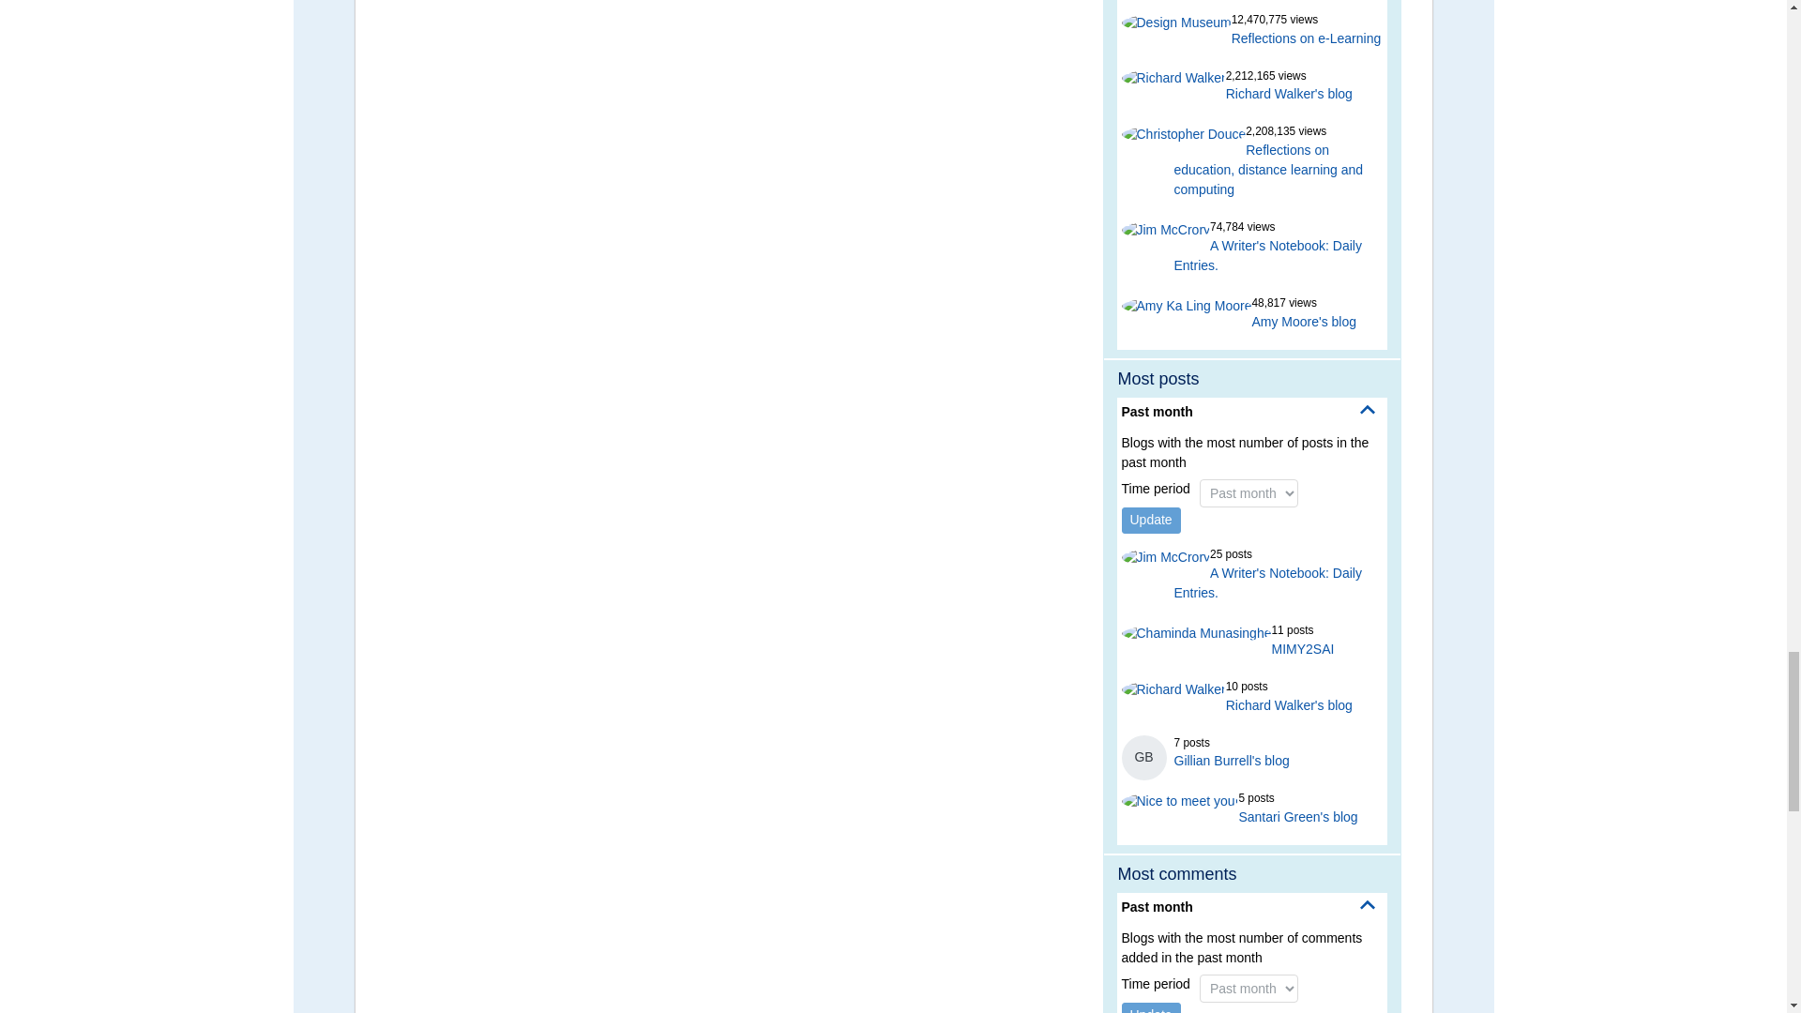  I want to click on Update, so click(1152, 521).